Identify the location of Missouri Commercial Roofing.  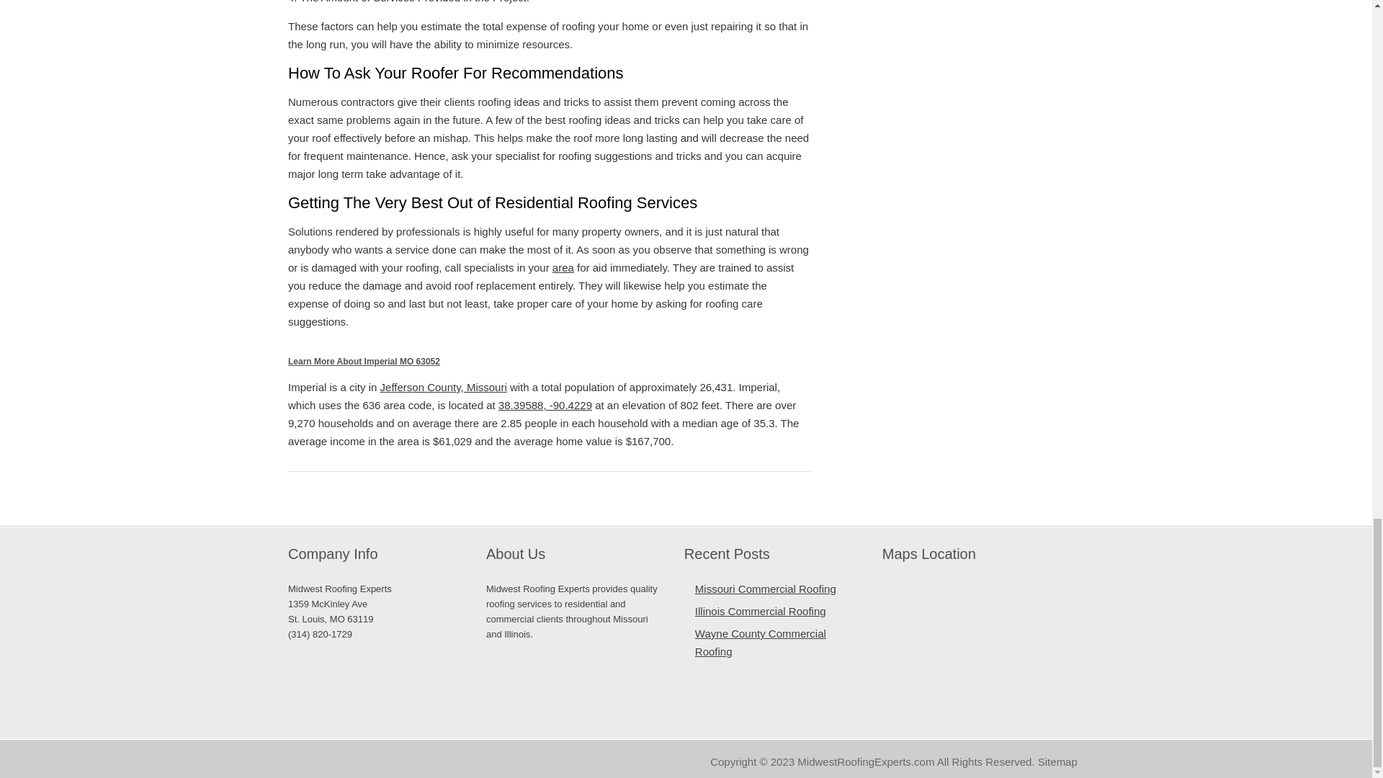
(766, 589).